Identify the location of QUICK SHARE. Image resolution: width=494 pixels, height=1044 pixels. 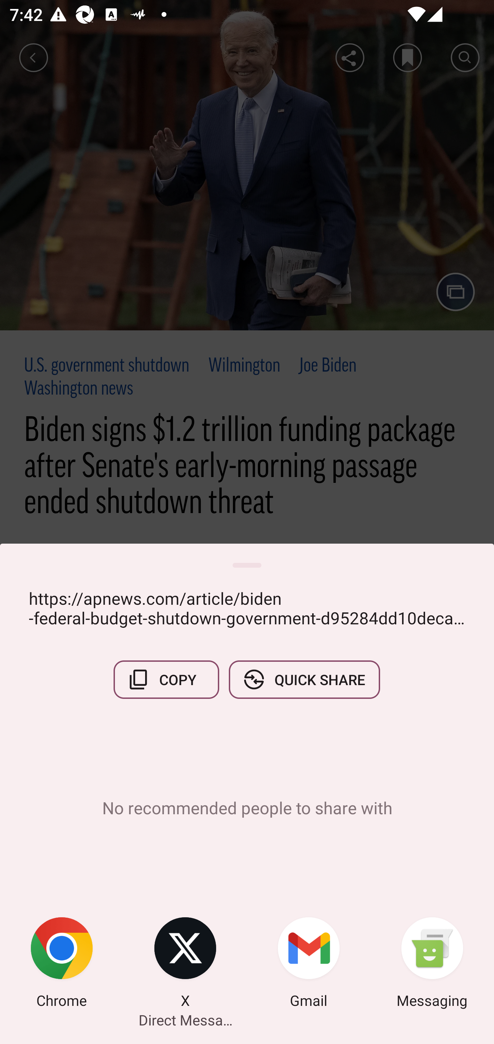
(304, 679).